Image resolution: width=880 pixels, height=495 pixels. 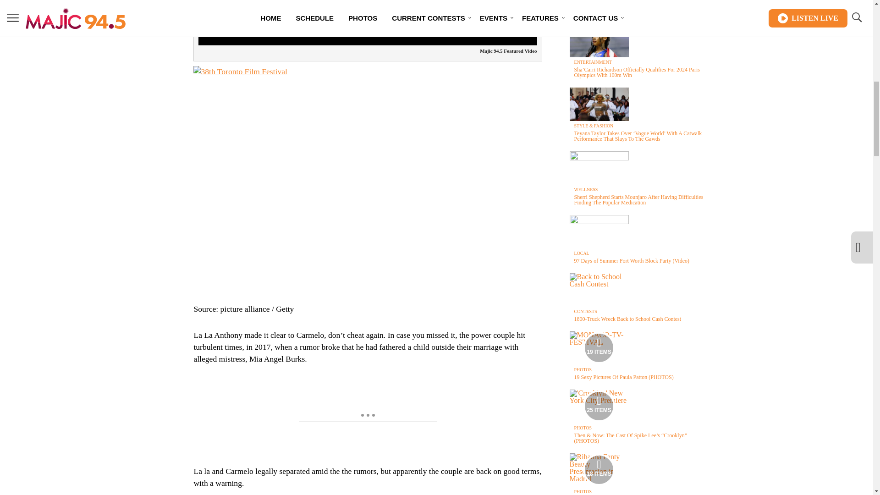 What do you see at coordinates (599, 406) in the screenshot?
I see `Media Playlist` at bounding box center [599, 406].